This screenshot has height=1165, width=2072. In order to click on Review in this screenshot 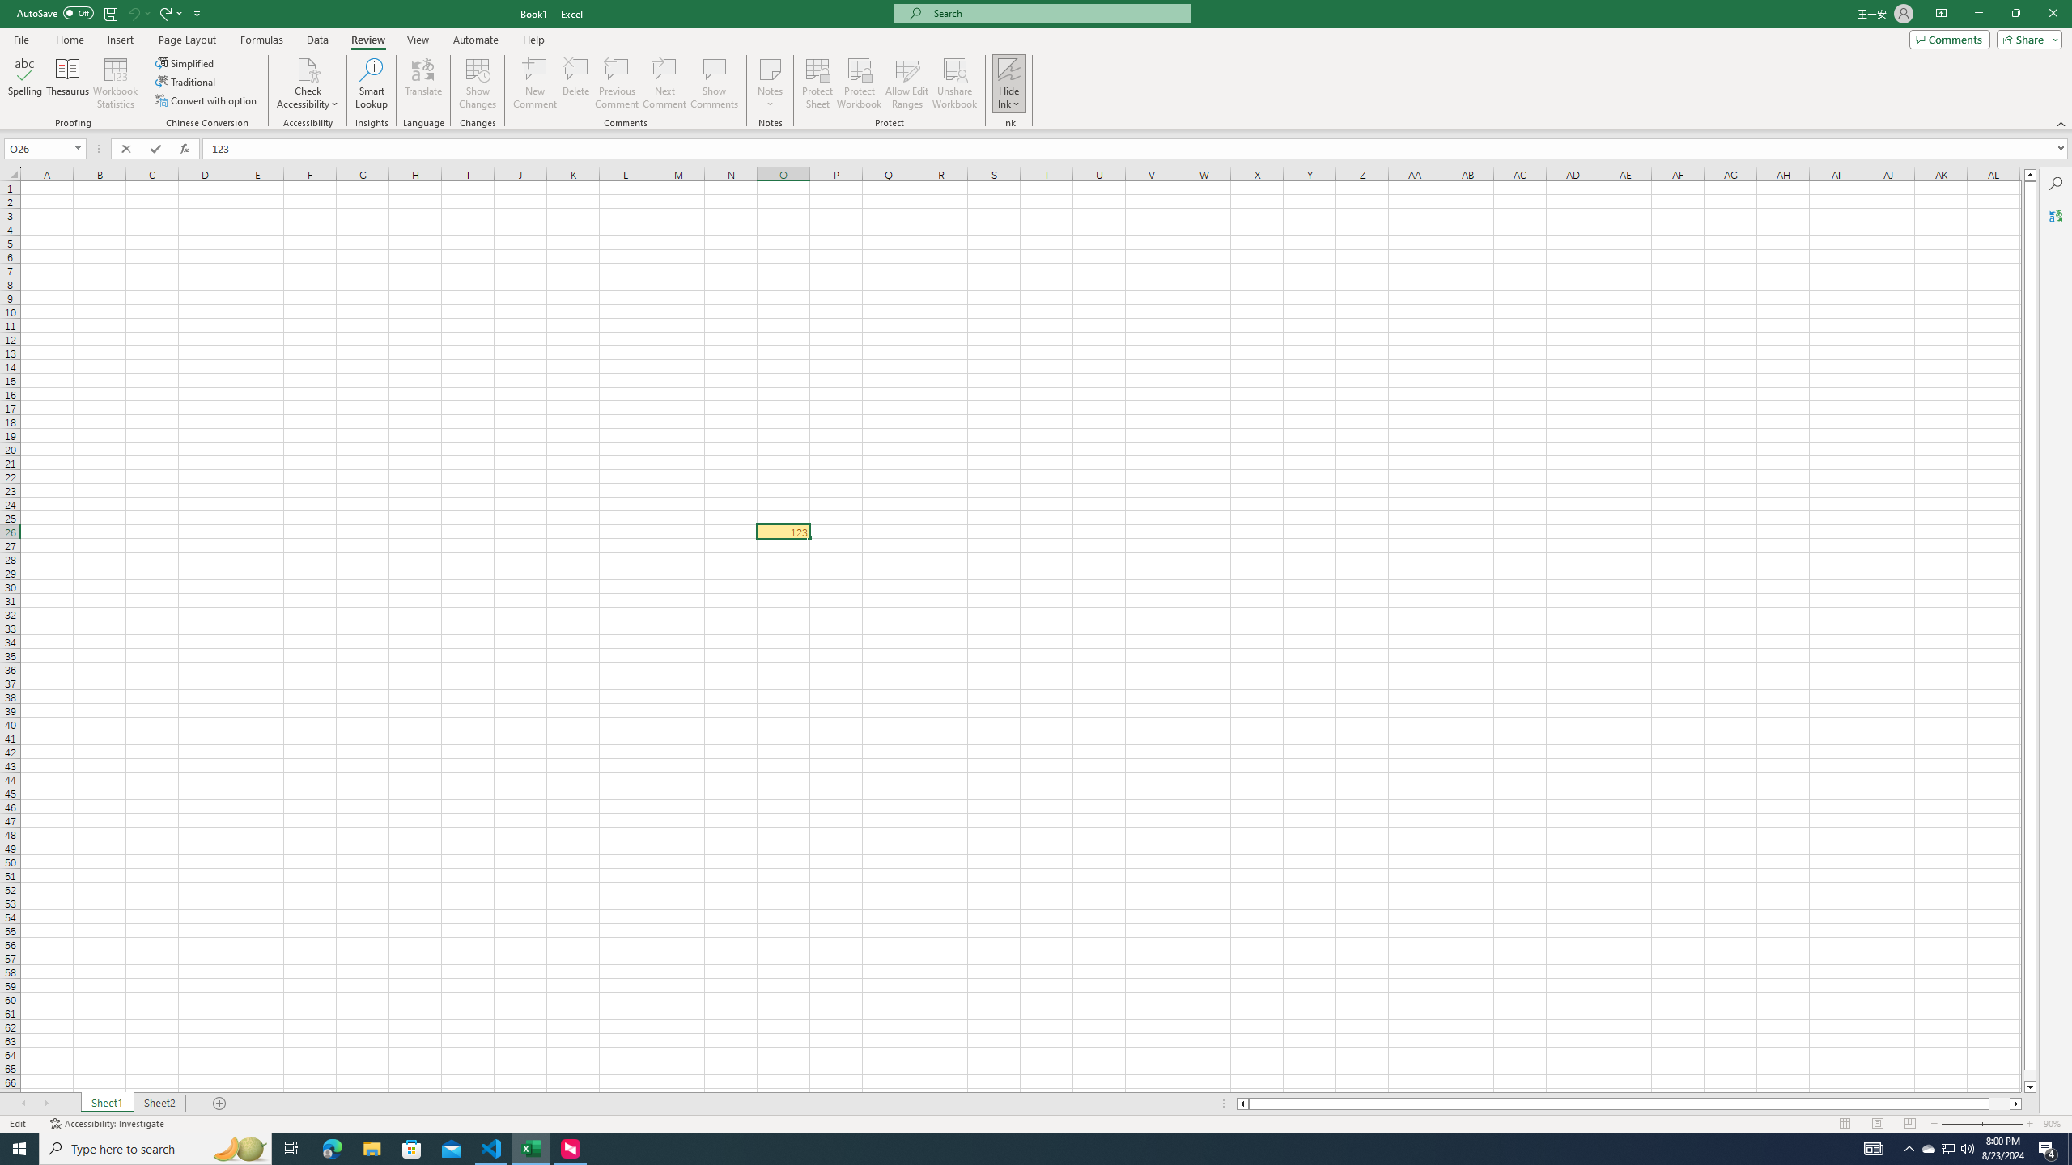, I will do `click(367, 40)`.